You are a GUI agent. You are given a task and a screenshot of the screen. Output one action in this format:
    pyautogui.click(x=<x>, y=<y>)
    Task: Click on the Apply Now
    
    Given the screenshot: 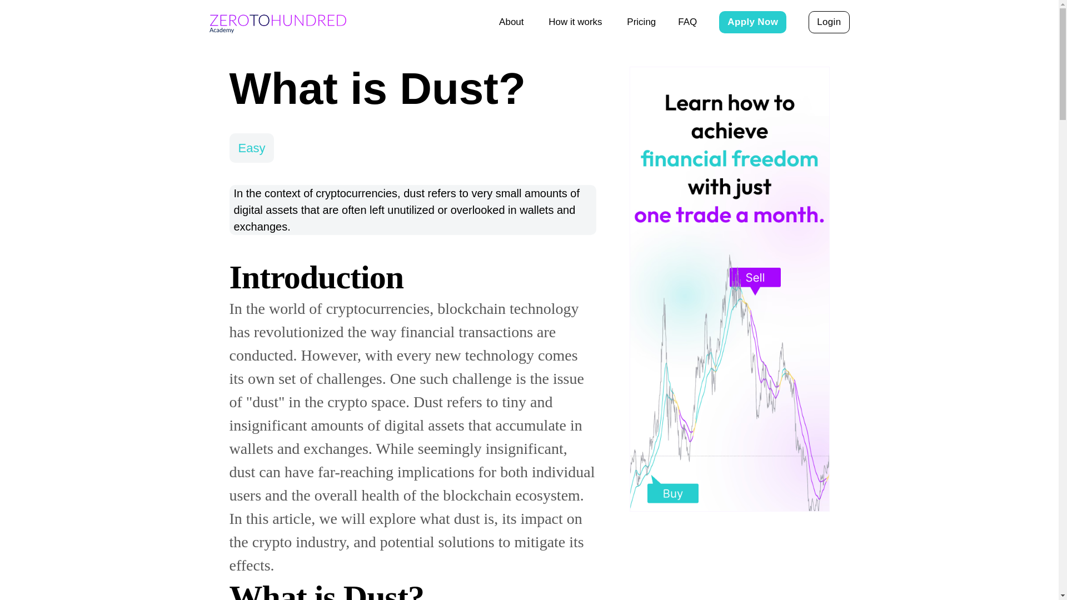 What is the action you would take?
    pyautogui.click(x=752, y=22)
    